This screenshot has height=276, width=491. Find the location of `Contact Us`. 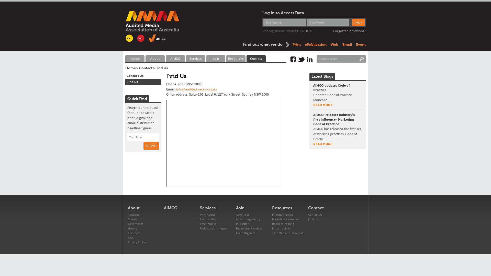

Contact Us is located at coordinates (134, 76).